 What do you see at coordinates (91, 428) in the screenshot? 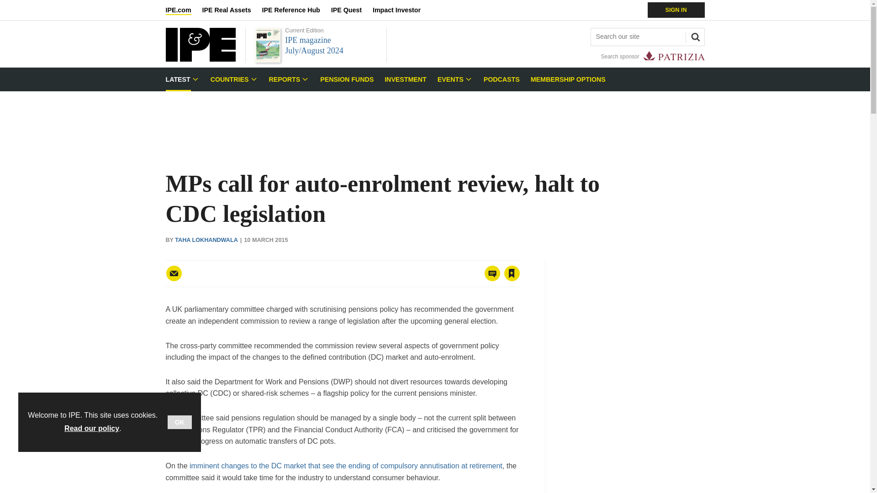
I see `Read our policy` at bounding box center [91, 428].